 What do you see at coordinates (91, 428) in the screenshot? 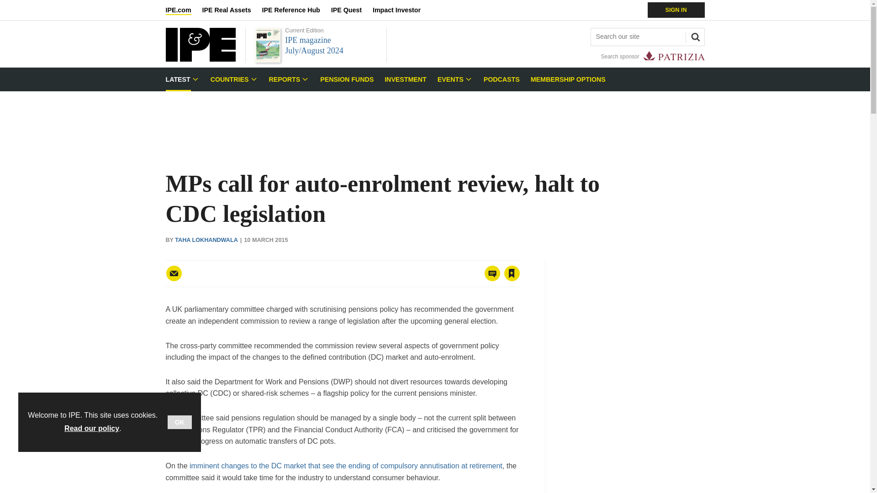
I see `Read our policy` at bounding box center [91, 428].